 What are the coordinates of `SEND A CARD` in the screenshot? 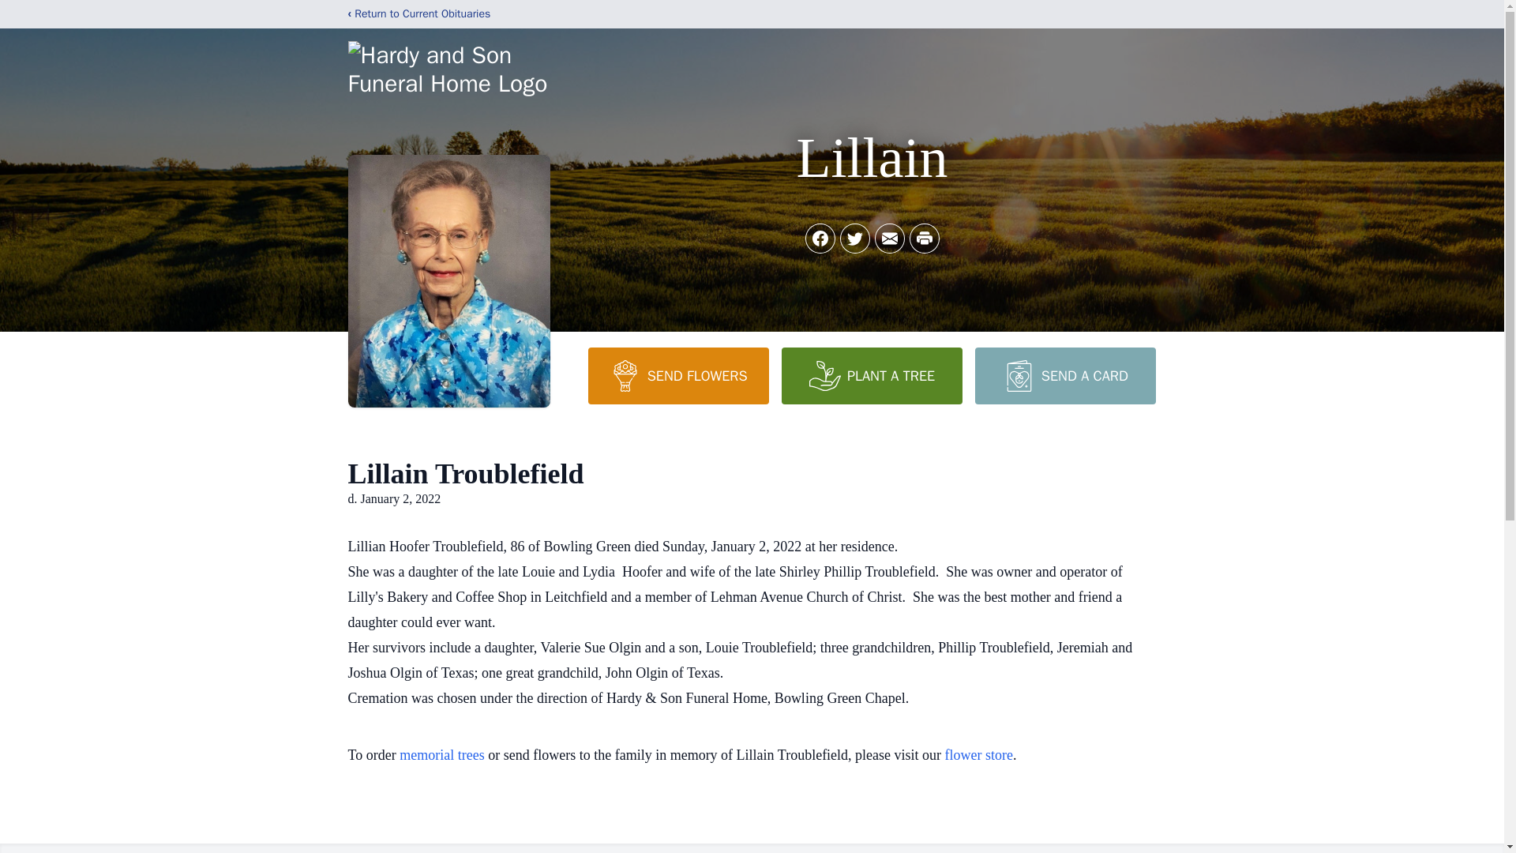 It's located at (1064, 375).